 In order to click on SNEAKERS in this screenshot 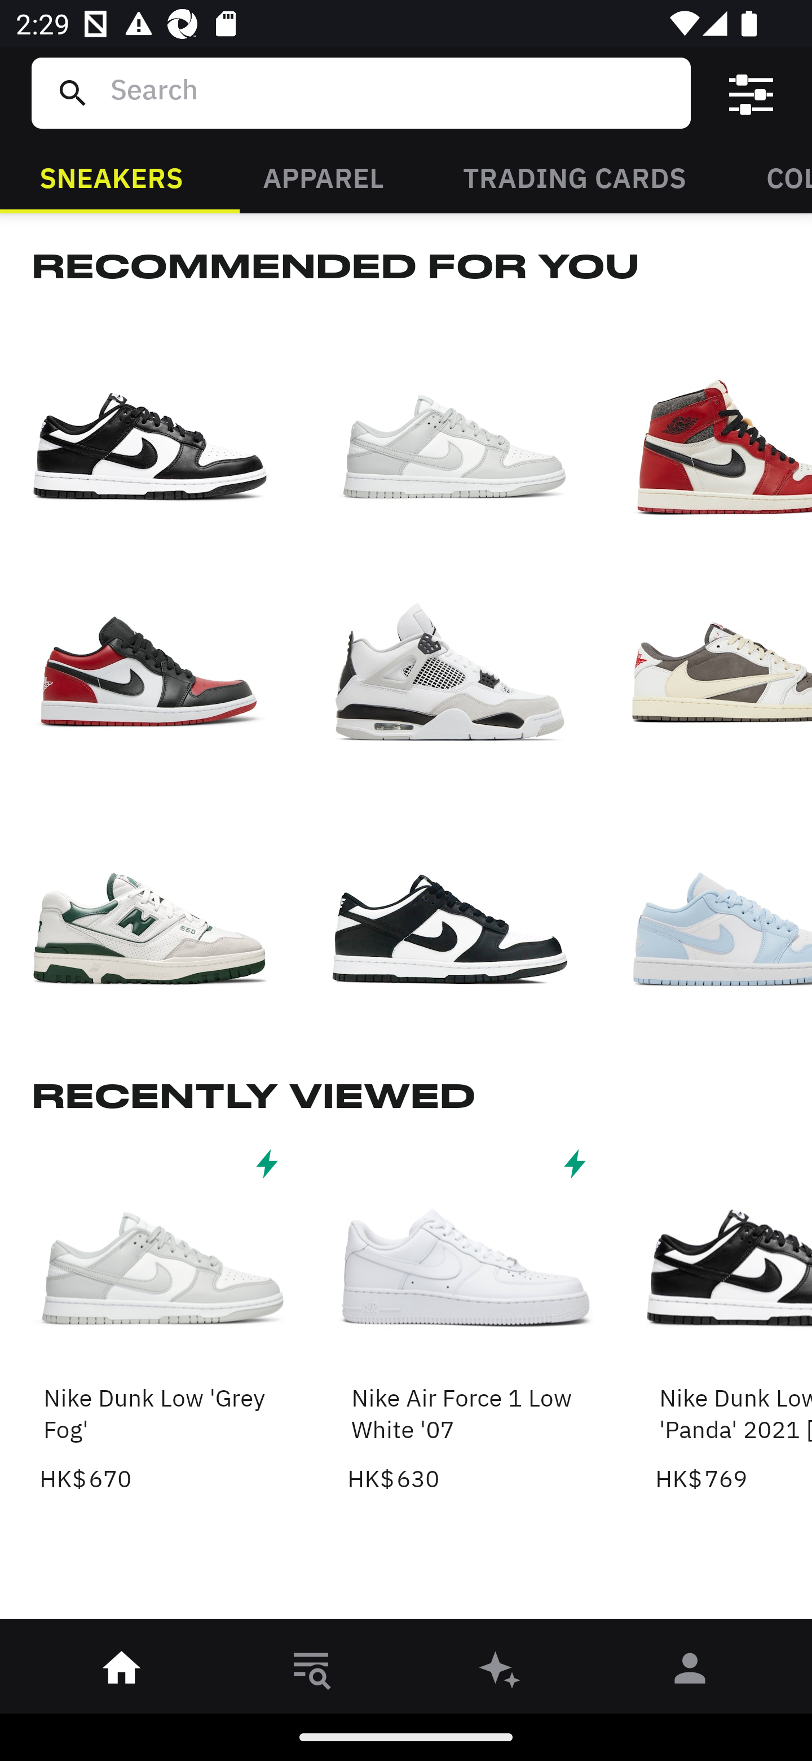, I will do `click(111, 176)`.